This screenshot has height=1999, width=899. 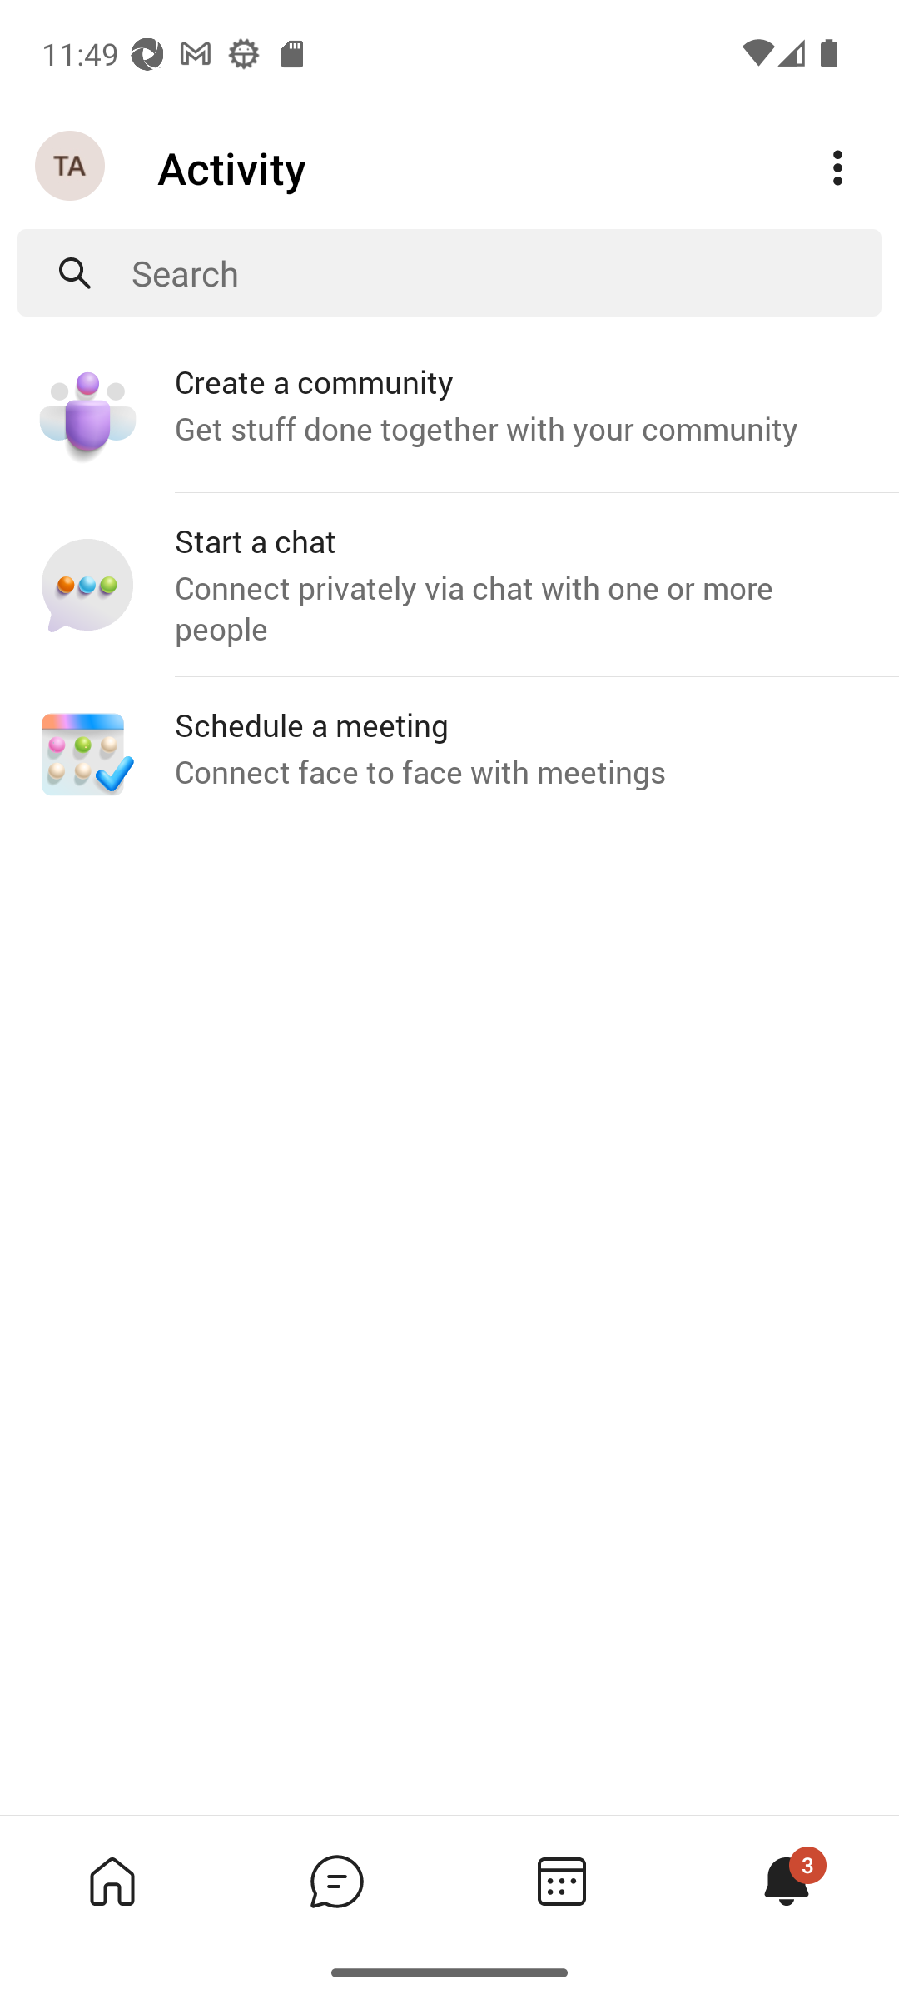 I want to click on Search, so click(x=506, y=273).